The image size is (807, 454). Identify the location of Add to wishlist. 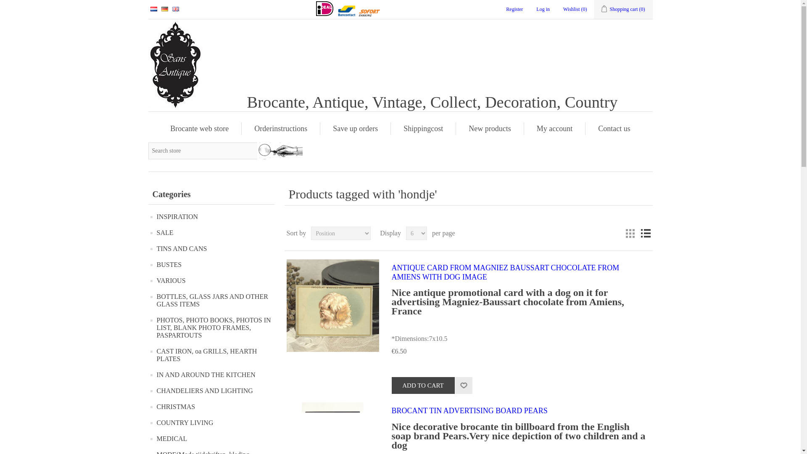
(463, 385).